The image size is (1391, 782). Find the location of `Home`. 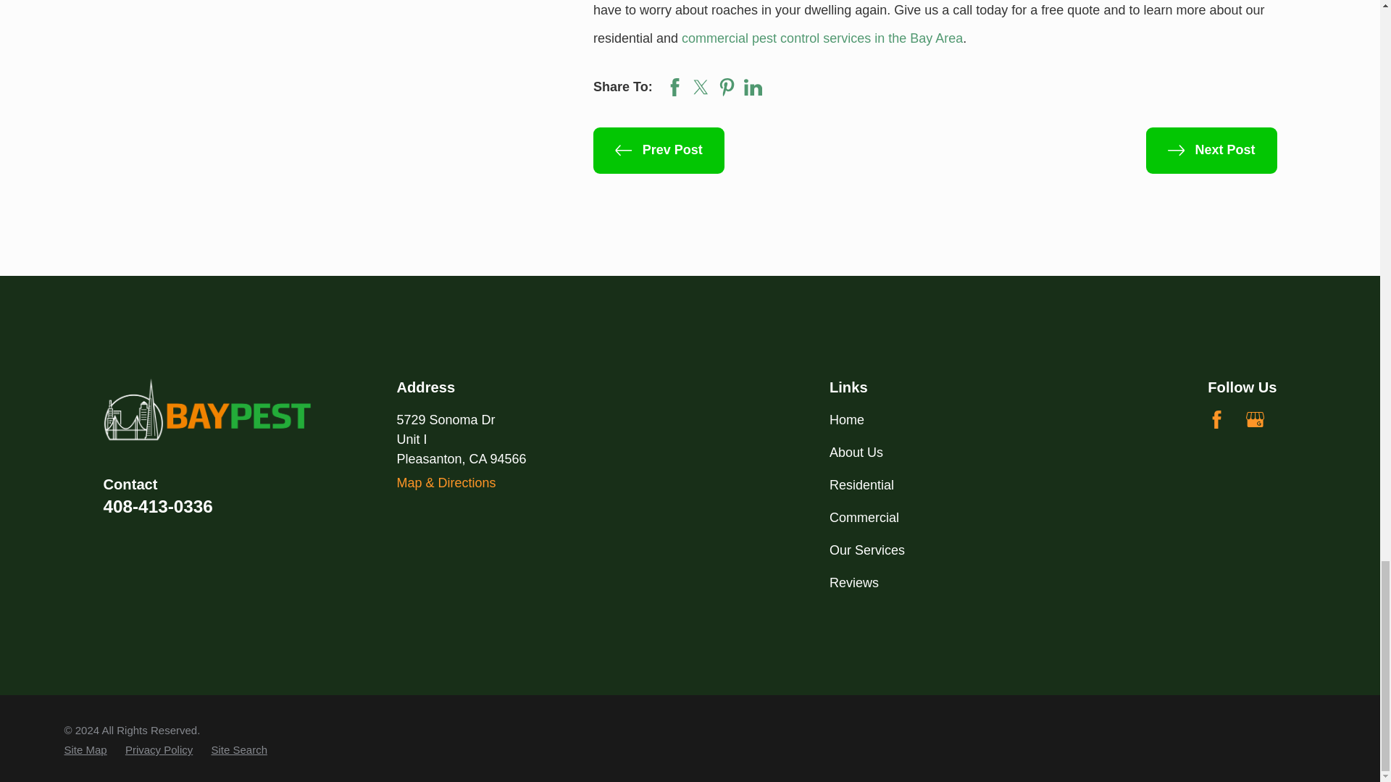

Home is located at coordinates (207, 410).